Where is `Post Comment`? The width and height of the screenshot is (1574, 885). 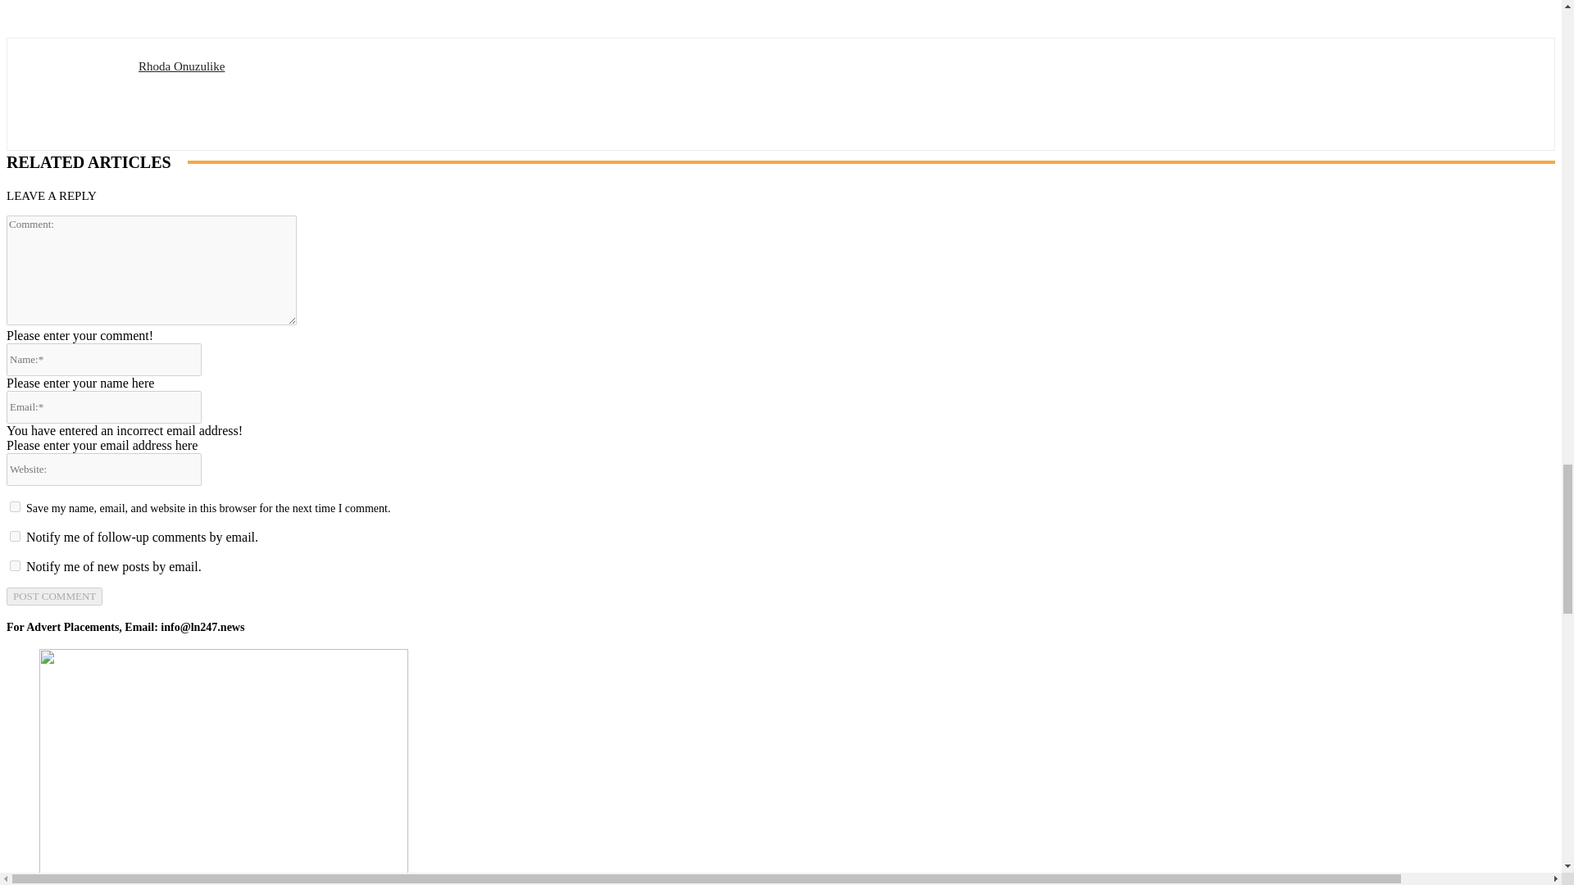
Post Comment is located at coordinates (54, 597).